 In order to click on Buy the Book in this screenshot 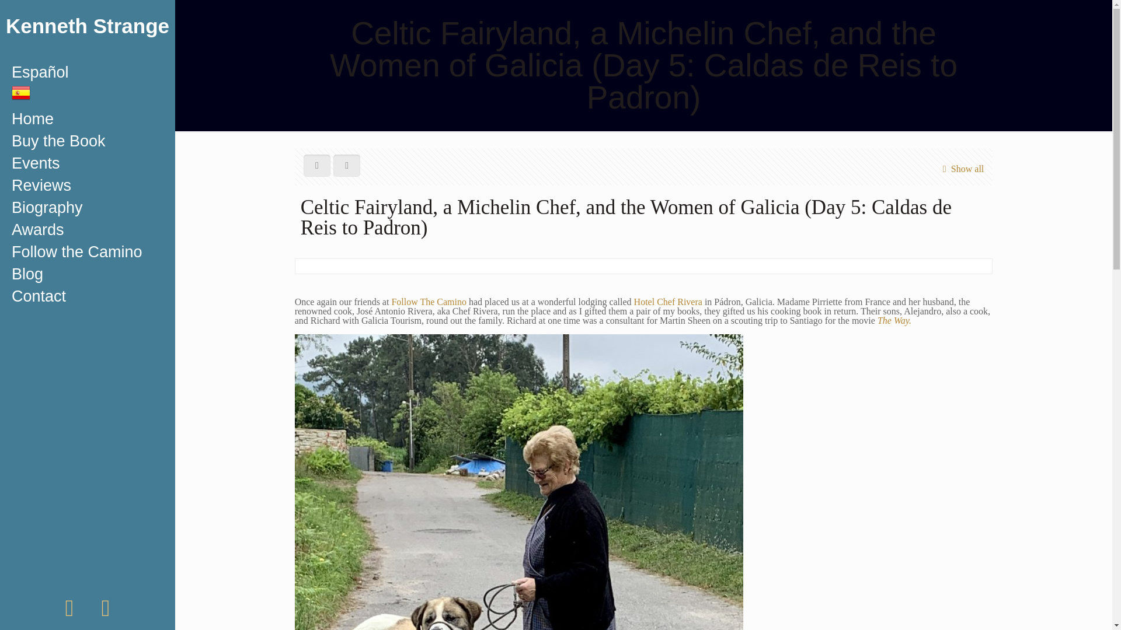, I will do `click(88, 141)`.